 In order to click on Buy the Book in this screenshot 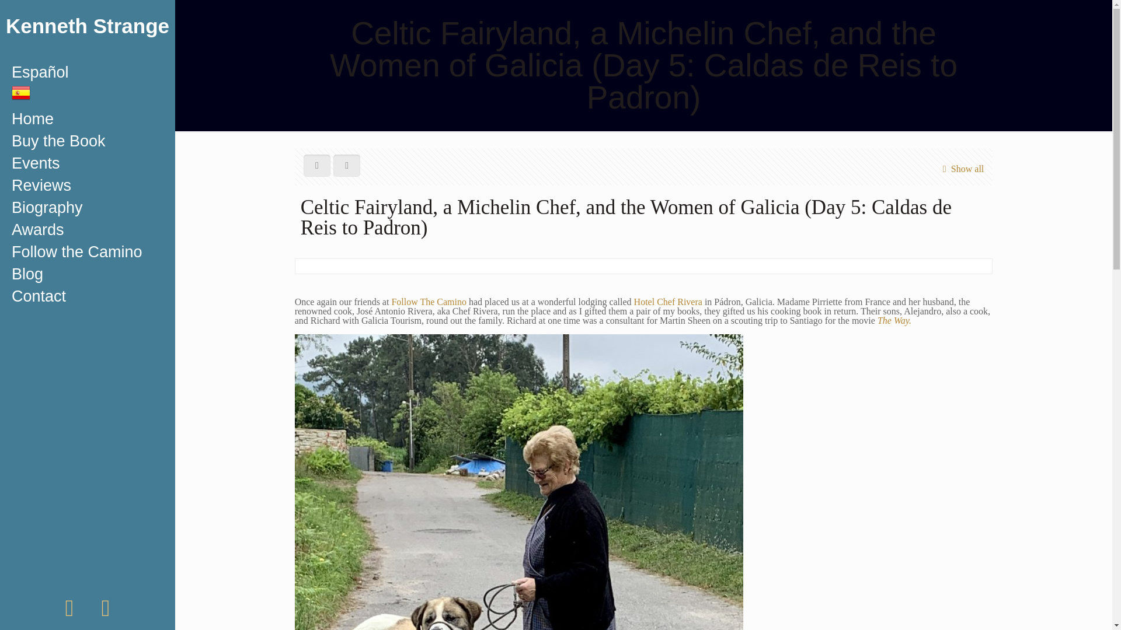, I will do `click(88, 141)`.